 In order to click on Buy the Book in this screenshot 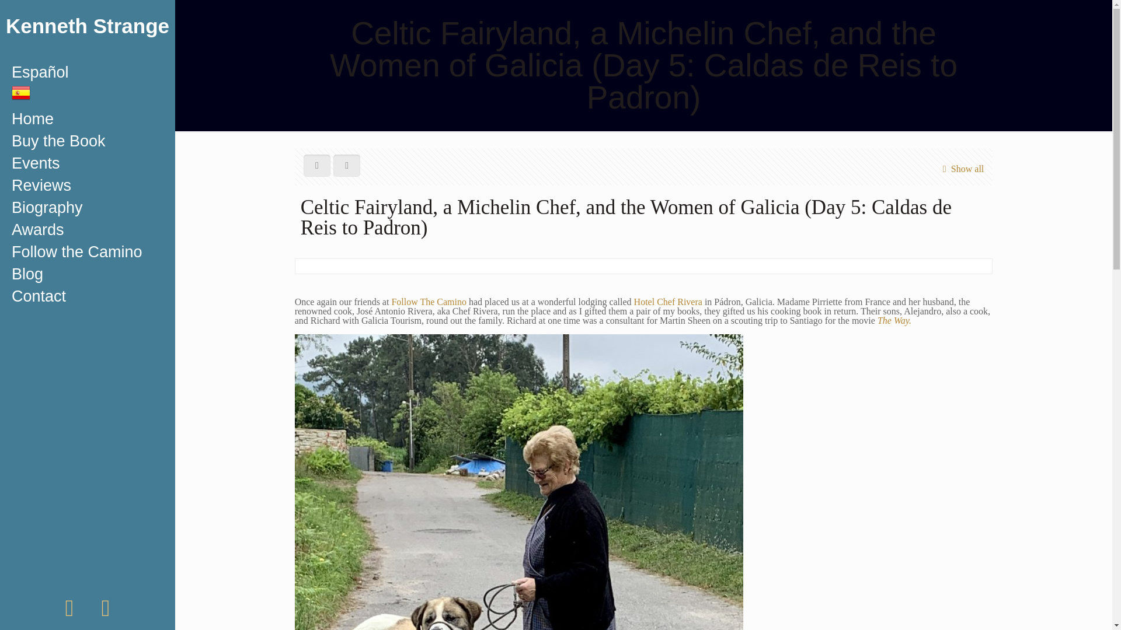, I will do `click(88, 141)`.